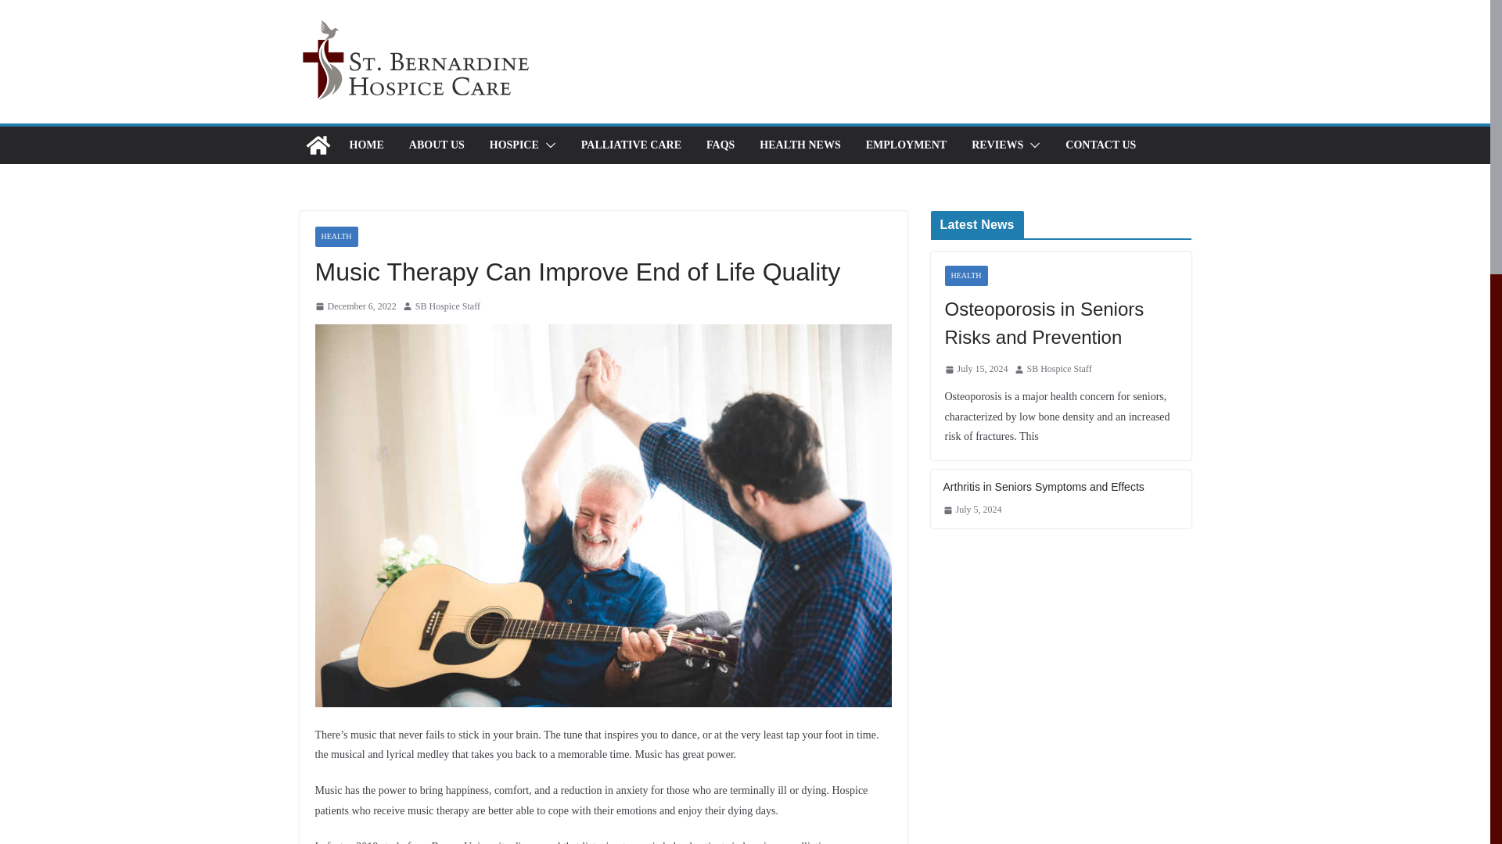  What do you see at coordinates (514, 145) in the screenshot?
I see `HOSPICE` at bounding box center [514, 145].